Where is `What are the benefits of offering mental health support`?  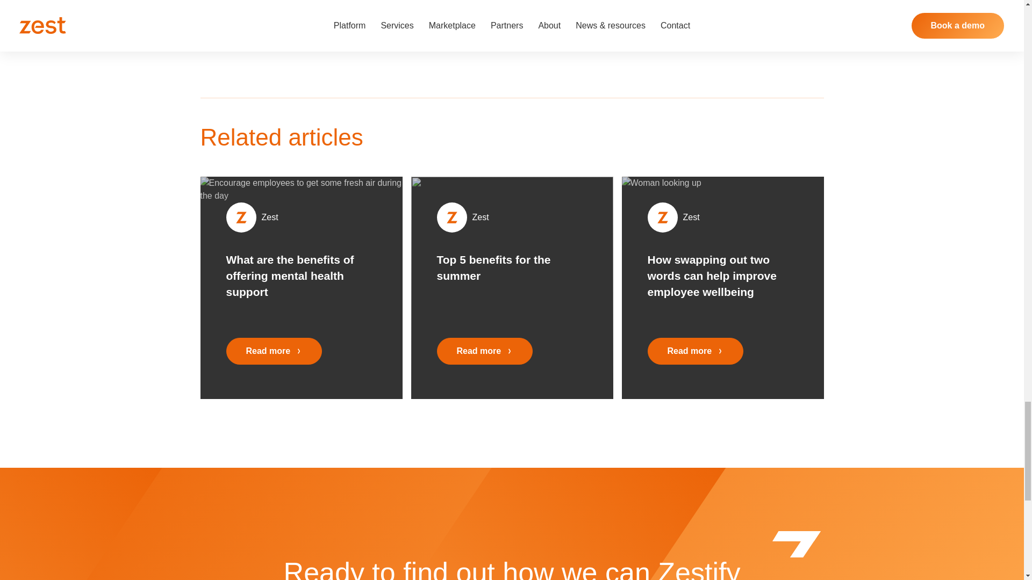
What are the benefits of offering mental health support is located at coordinates (299, 275).